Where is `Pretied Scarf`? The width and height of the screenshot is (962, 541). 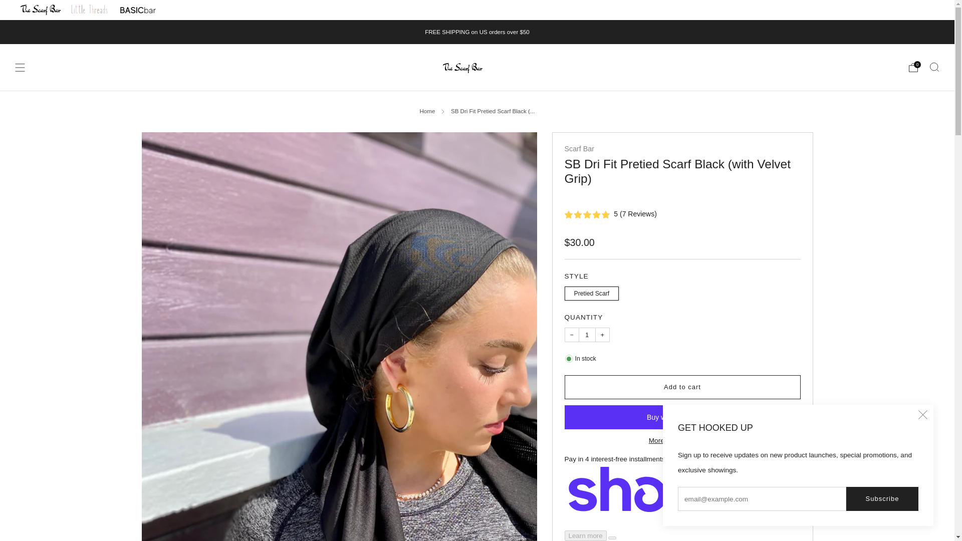
Pretied Scarf is located at coordinates (592, 291).